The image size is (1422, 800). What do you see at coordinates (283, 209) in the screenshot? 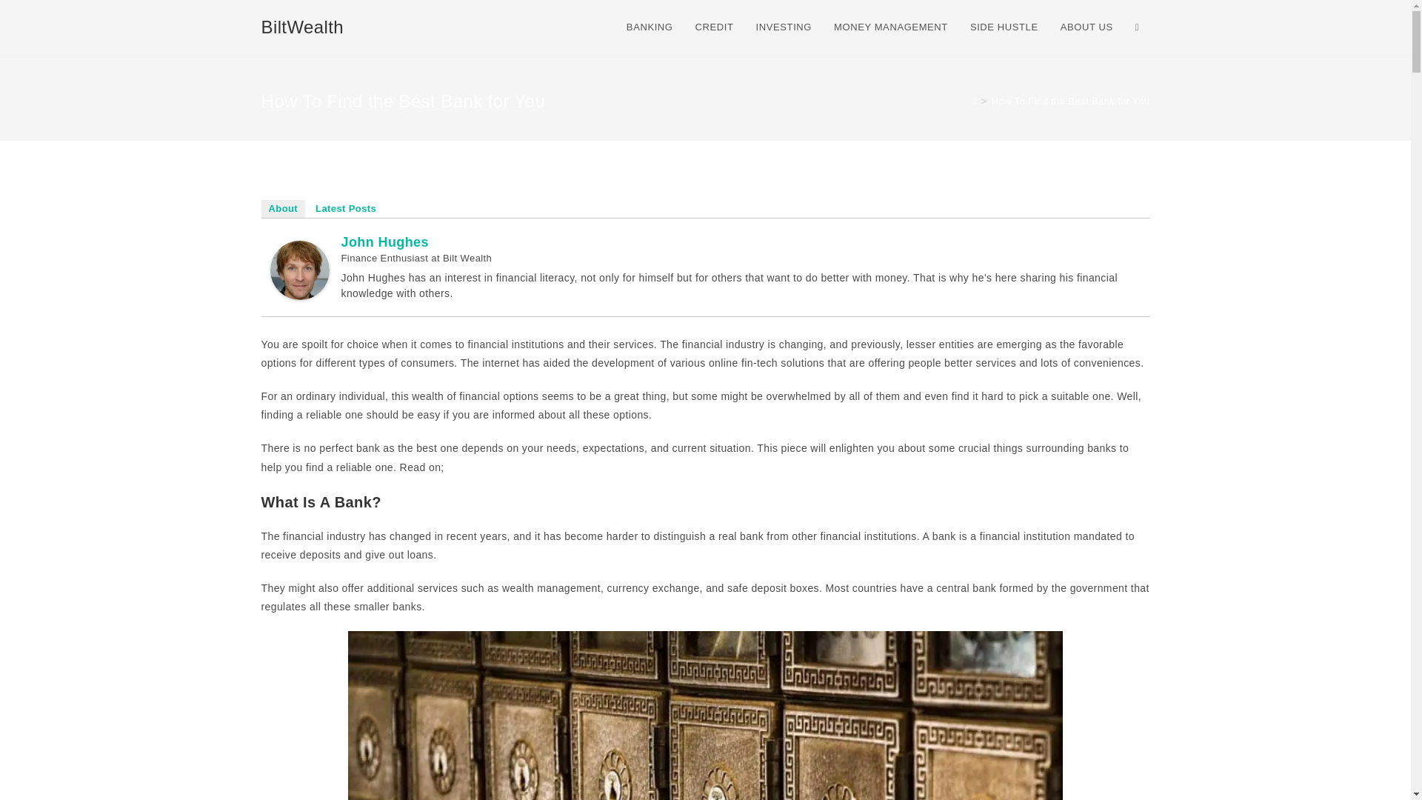
I see `About` at bounding box center [283, 209].